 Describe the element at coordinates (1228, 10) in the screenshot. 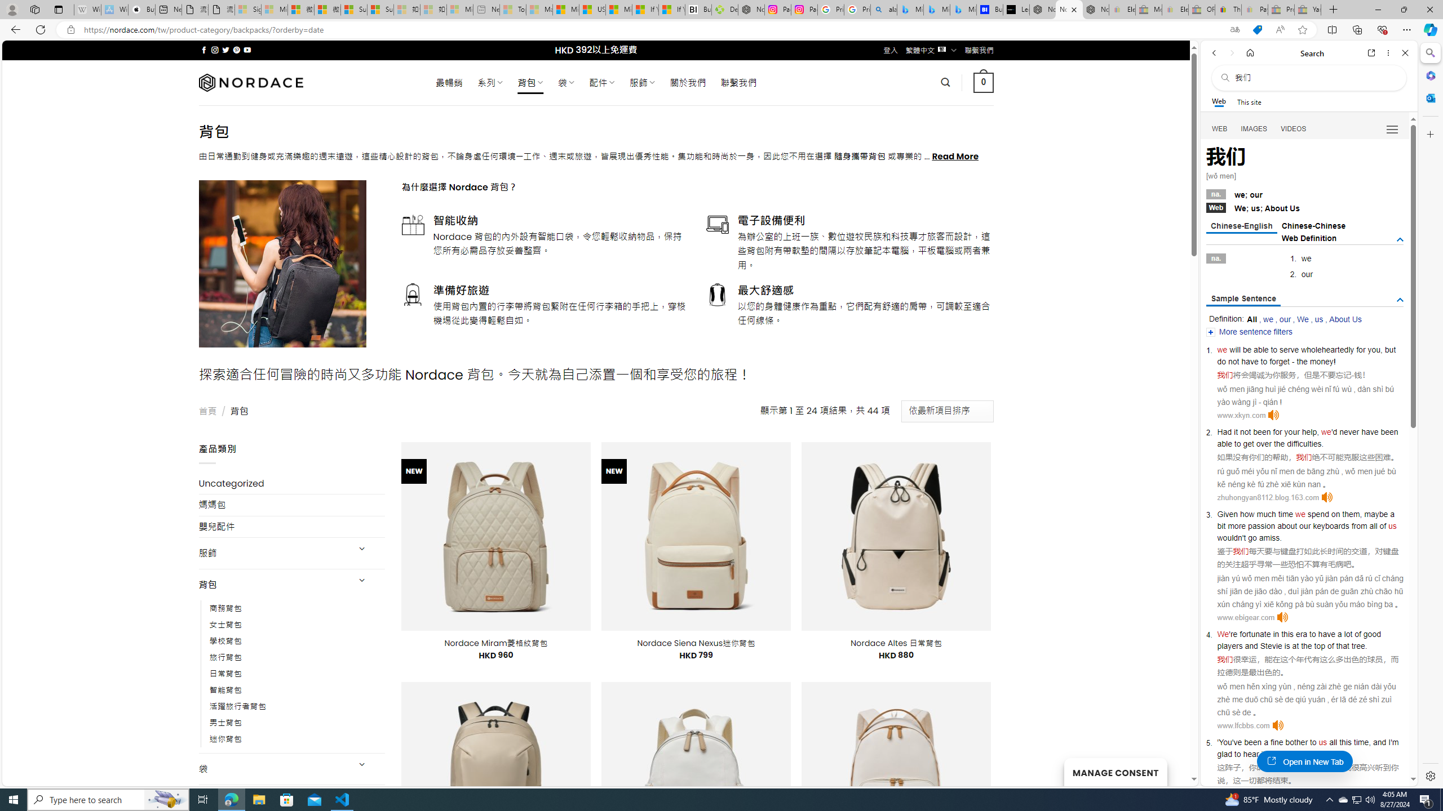

I see `Threats and offensive language policy | eBay` at that location.